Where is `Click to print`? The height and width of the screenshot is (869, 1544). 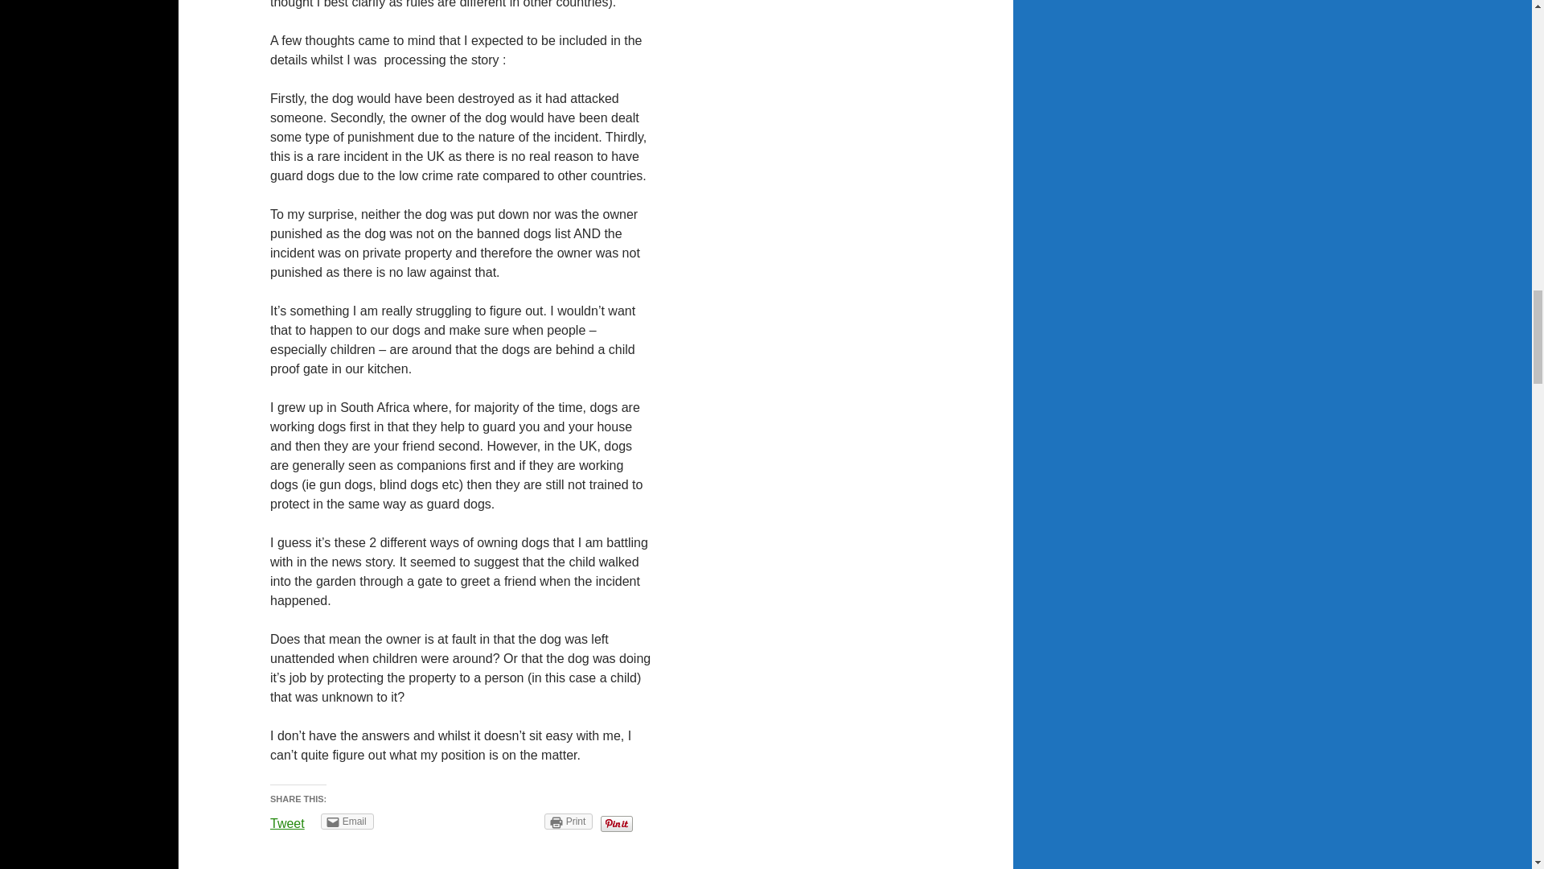 Click to print is located at coordinates (569, 821).